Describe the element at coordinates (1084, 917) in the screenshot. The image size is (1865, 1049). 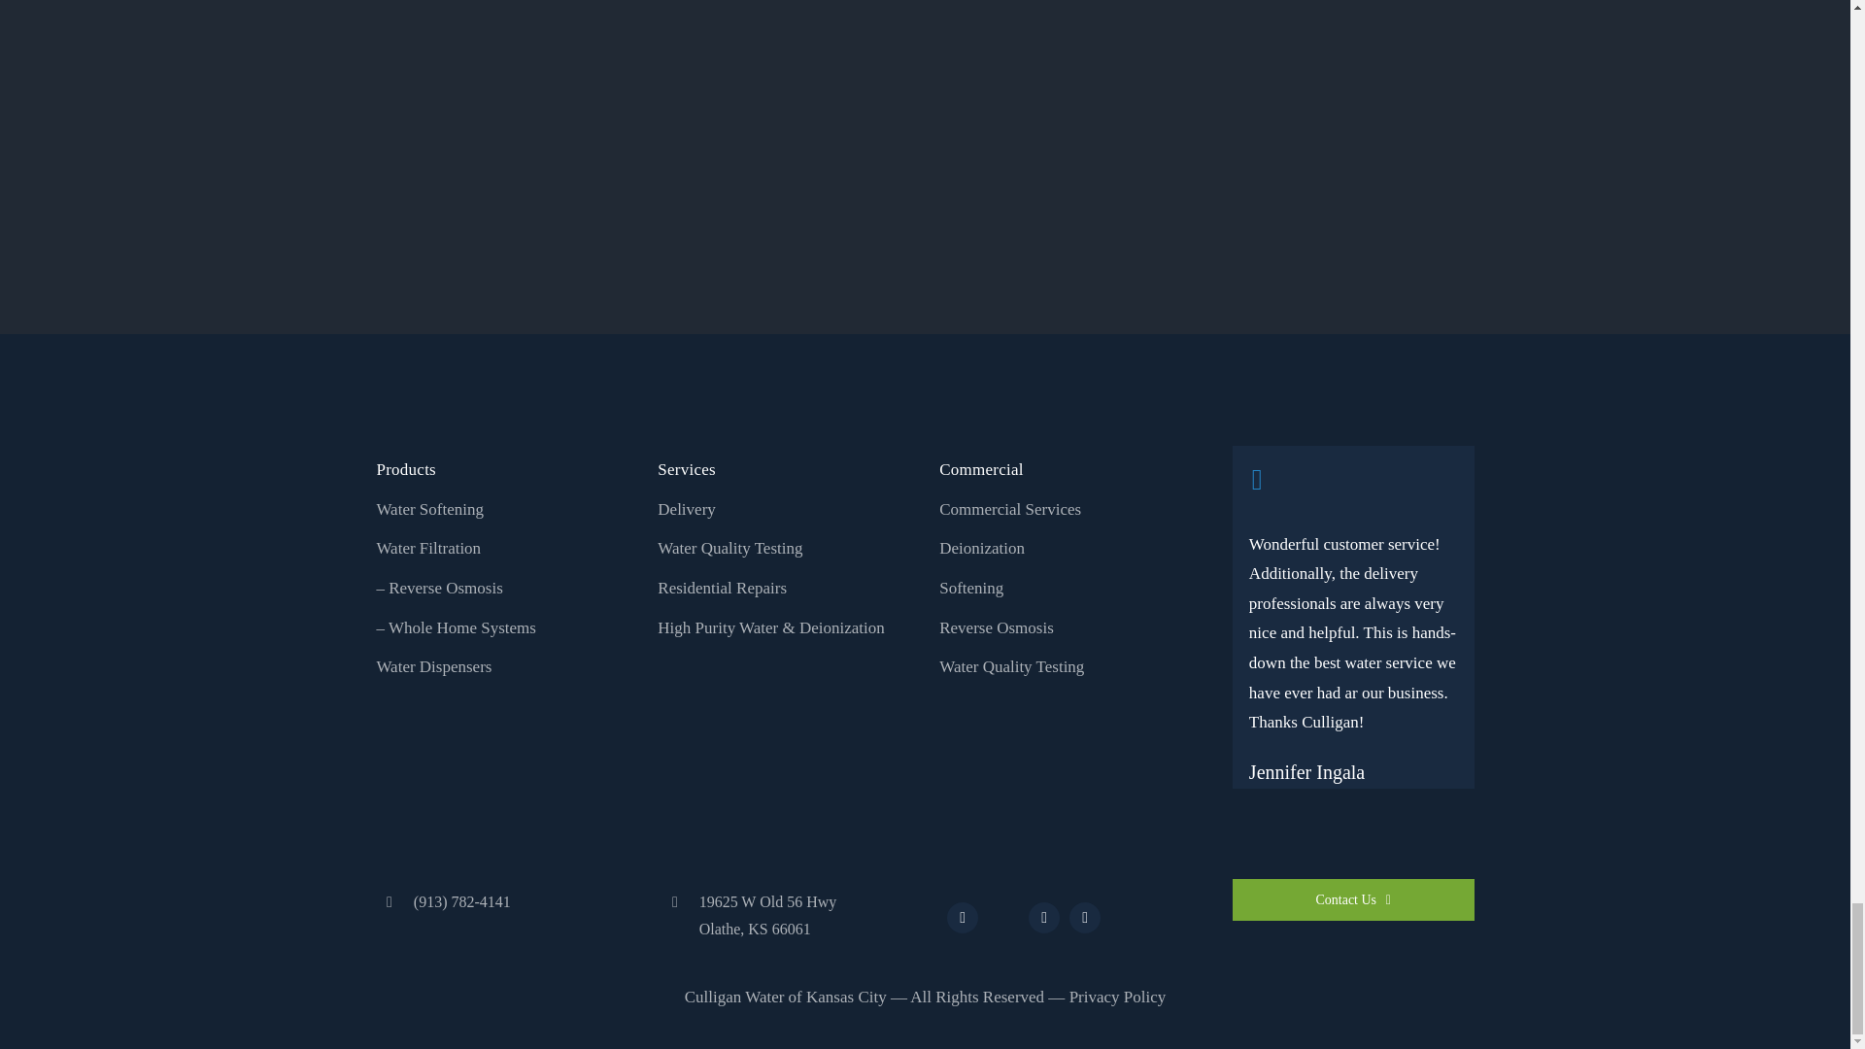
I see `LinkedIn` at that location.